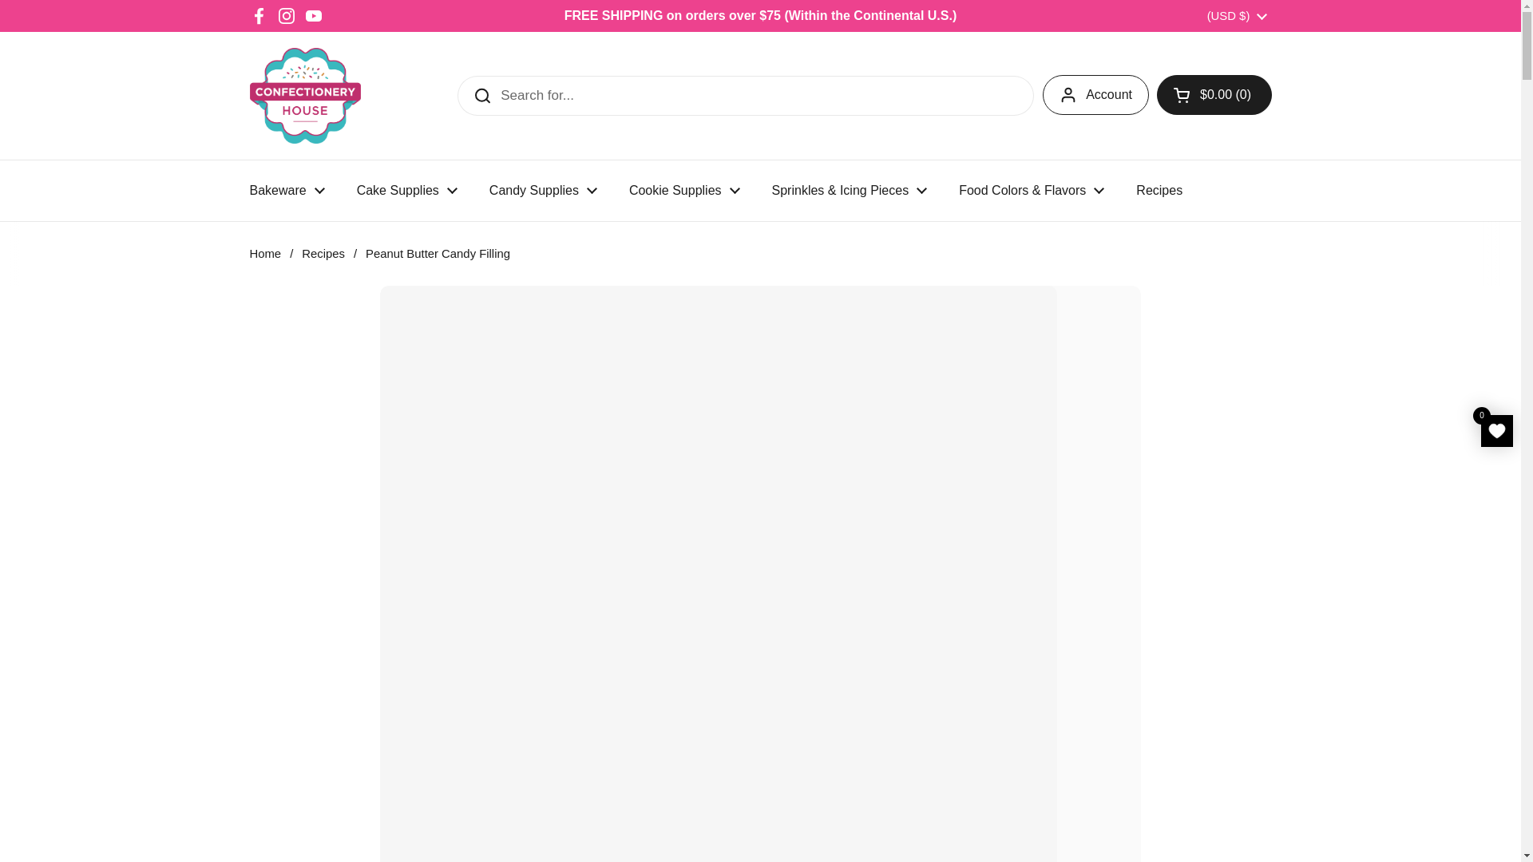 Image resolution: width=1533 pixels, height=862 pixels. I want to click on Facebook, so click(259, 16).